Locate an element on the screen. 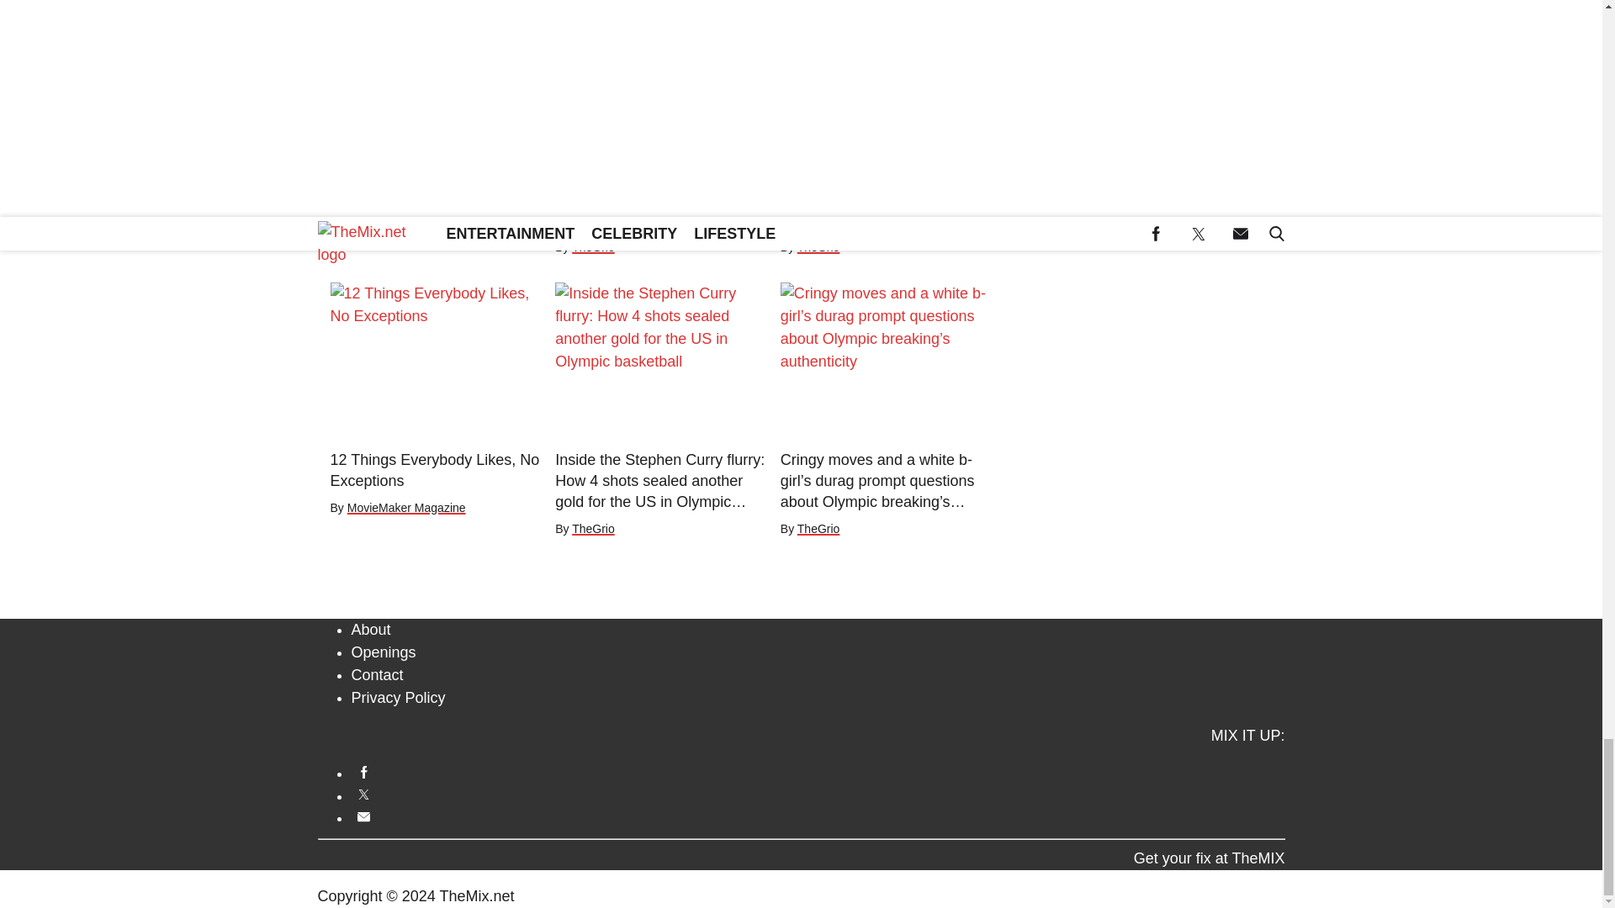 The width and height of the screenshot is (1615, 908). TheGrio is located at coordinates (593, 247).